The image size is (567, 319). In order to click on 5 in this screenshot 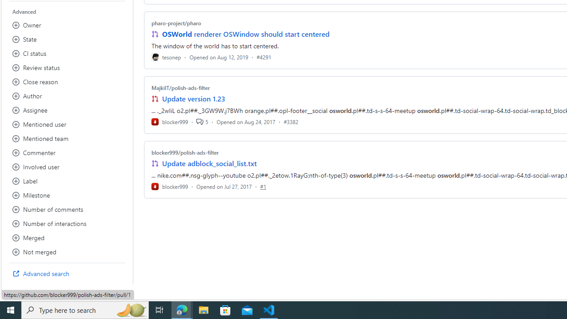, I will do `click(202, 121)`.